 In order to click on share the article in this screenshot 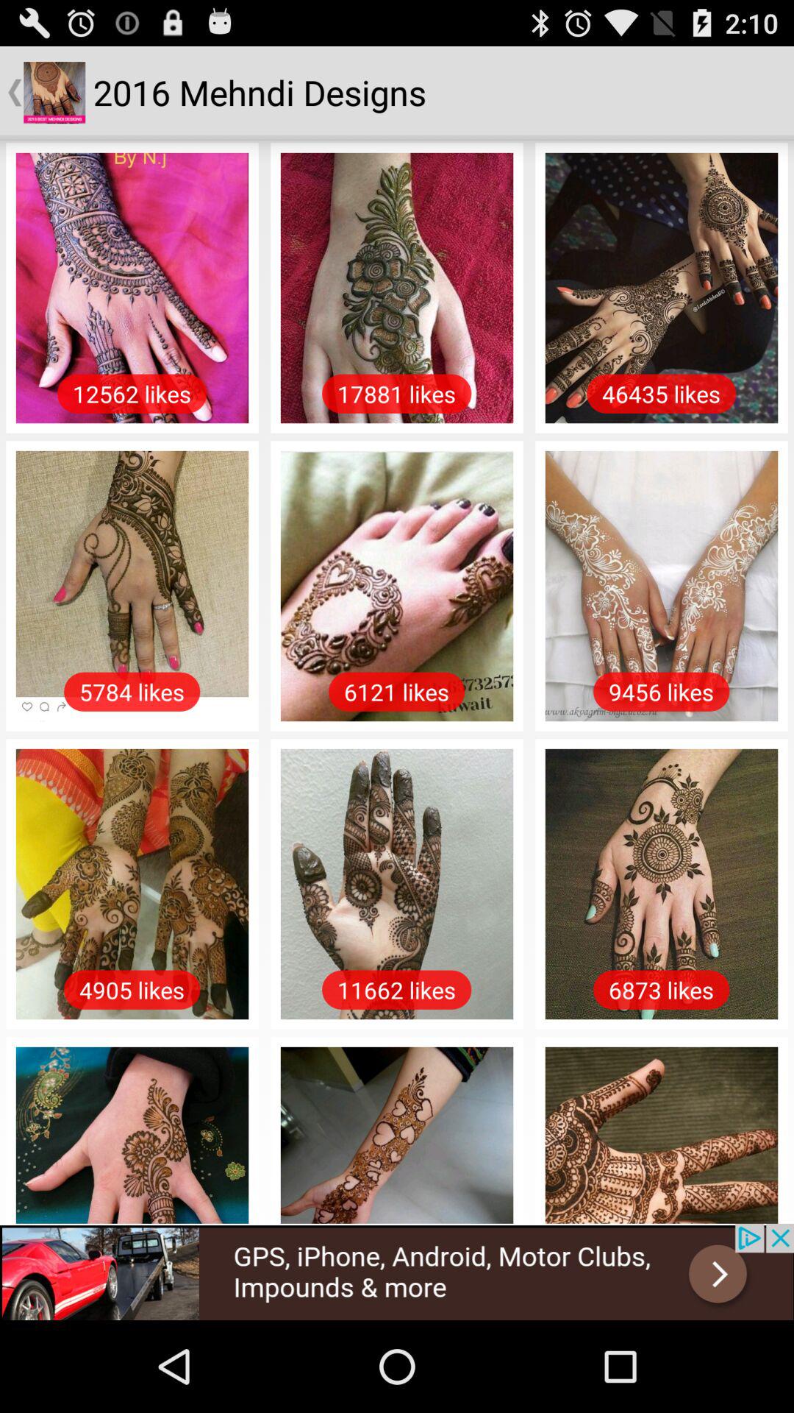, I will do `click(397, 1272)`.